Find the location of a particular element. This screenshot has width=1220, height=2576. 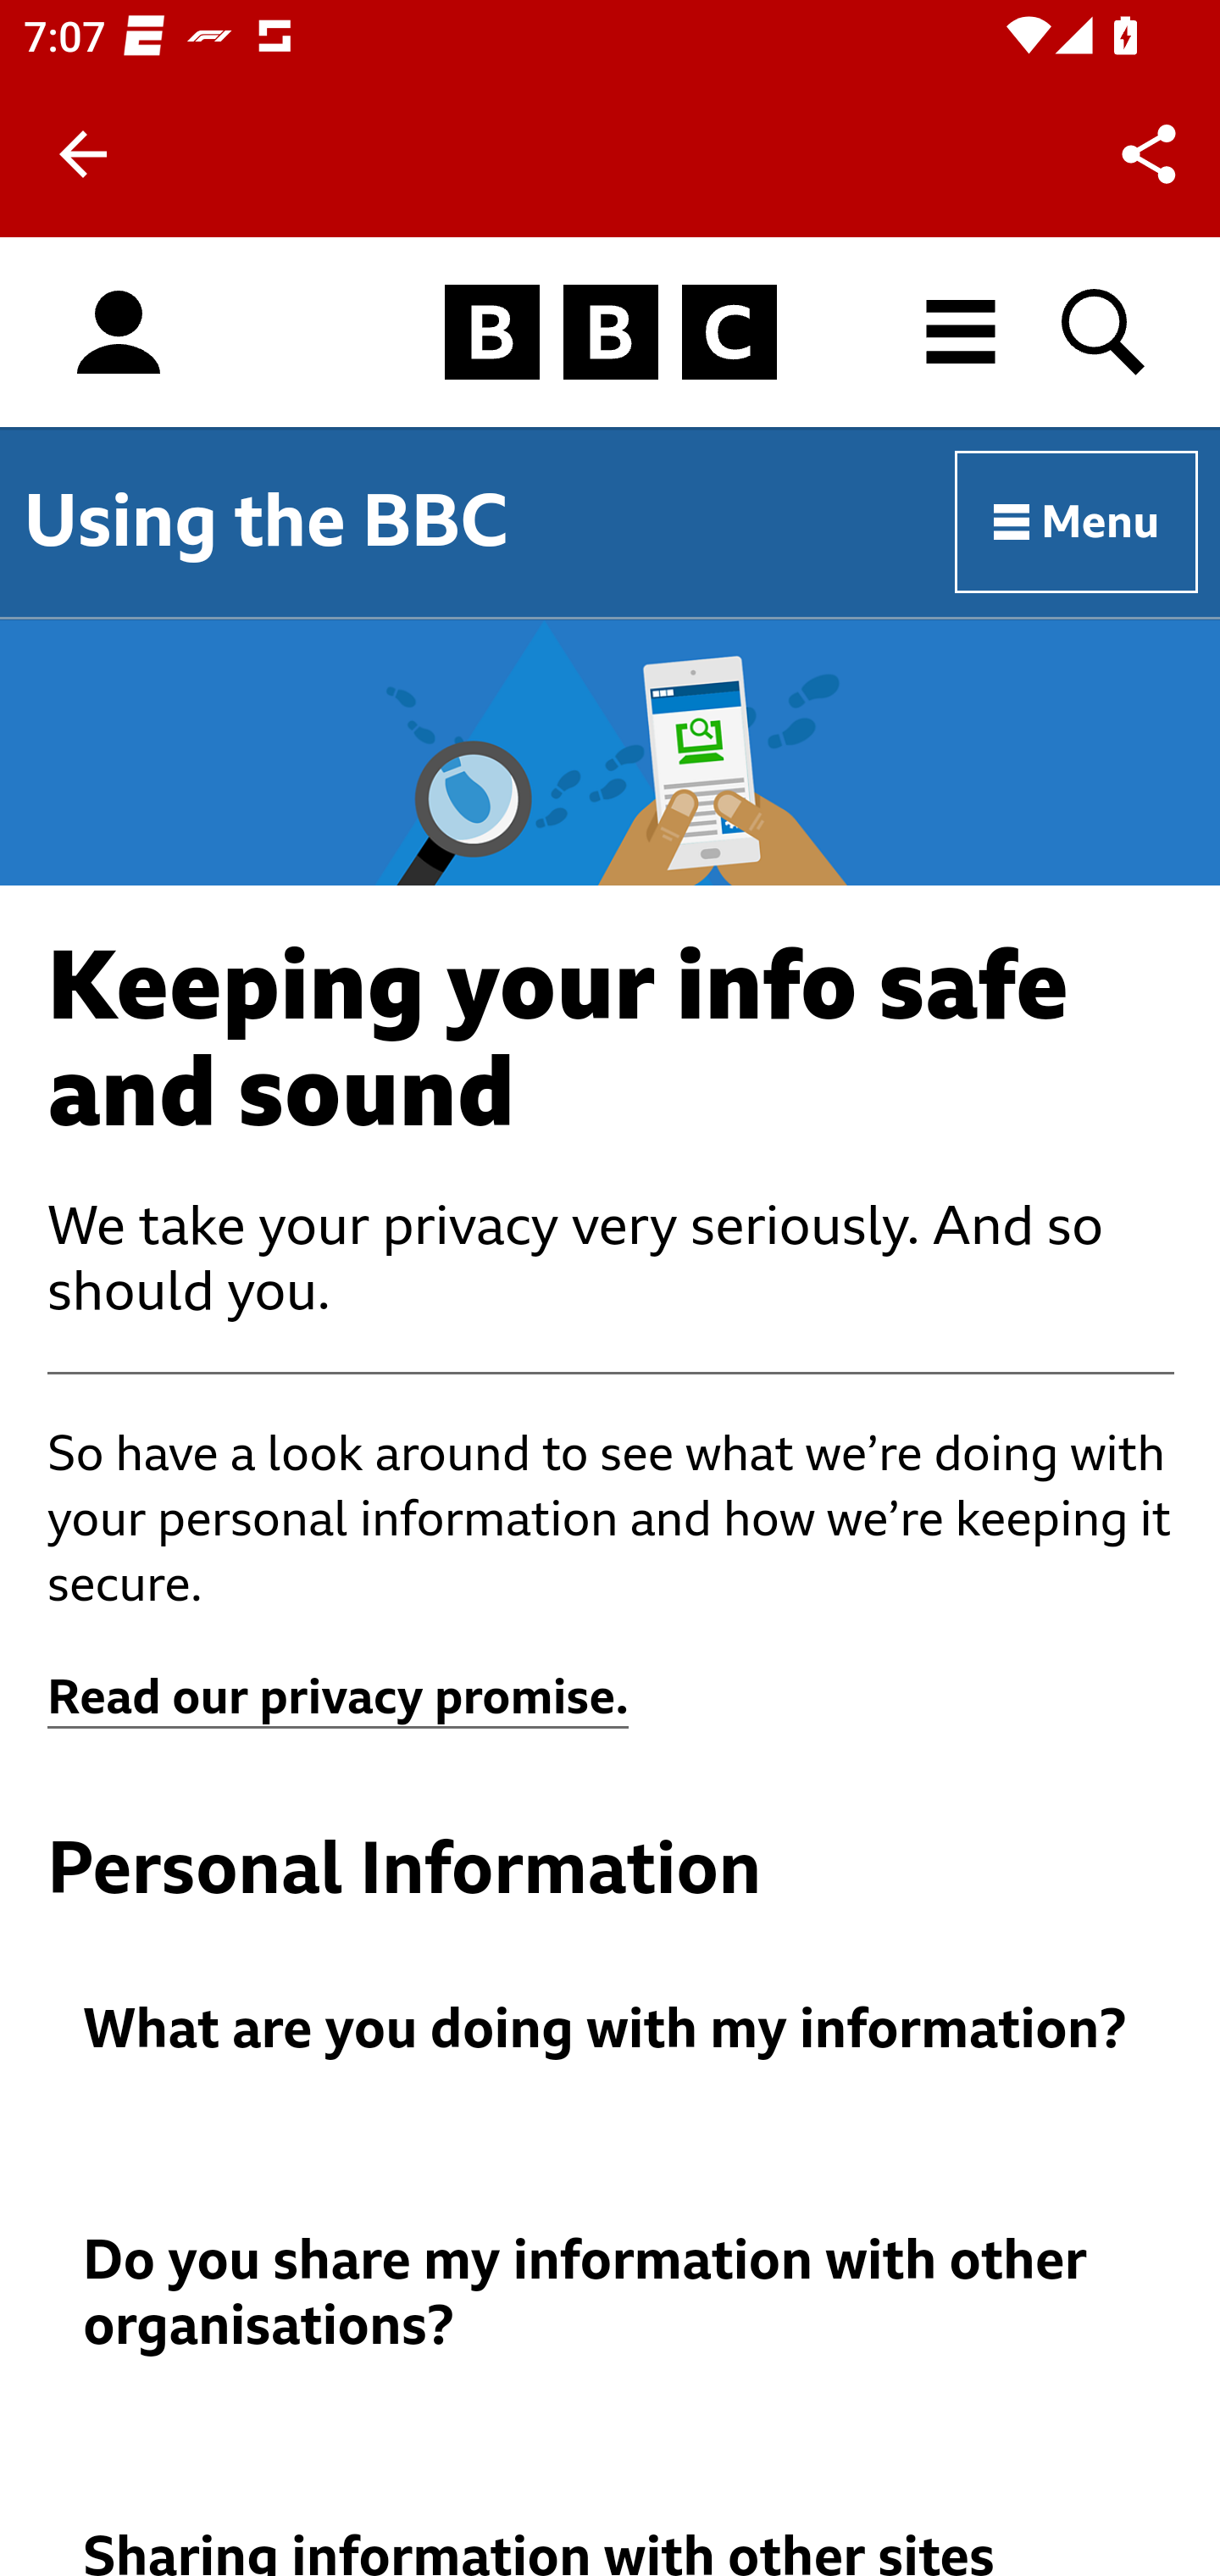

Menu is located at coordinates (1078, 523).